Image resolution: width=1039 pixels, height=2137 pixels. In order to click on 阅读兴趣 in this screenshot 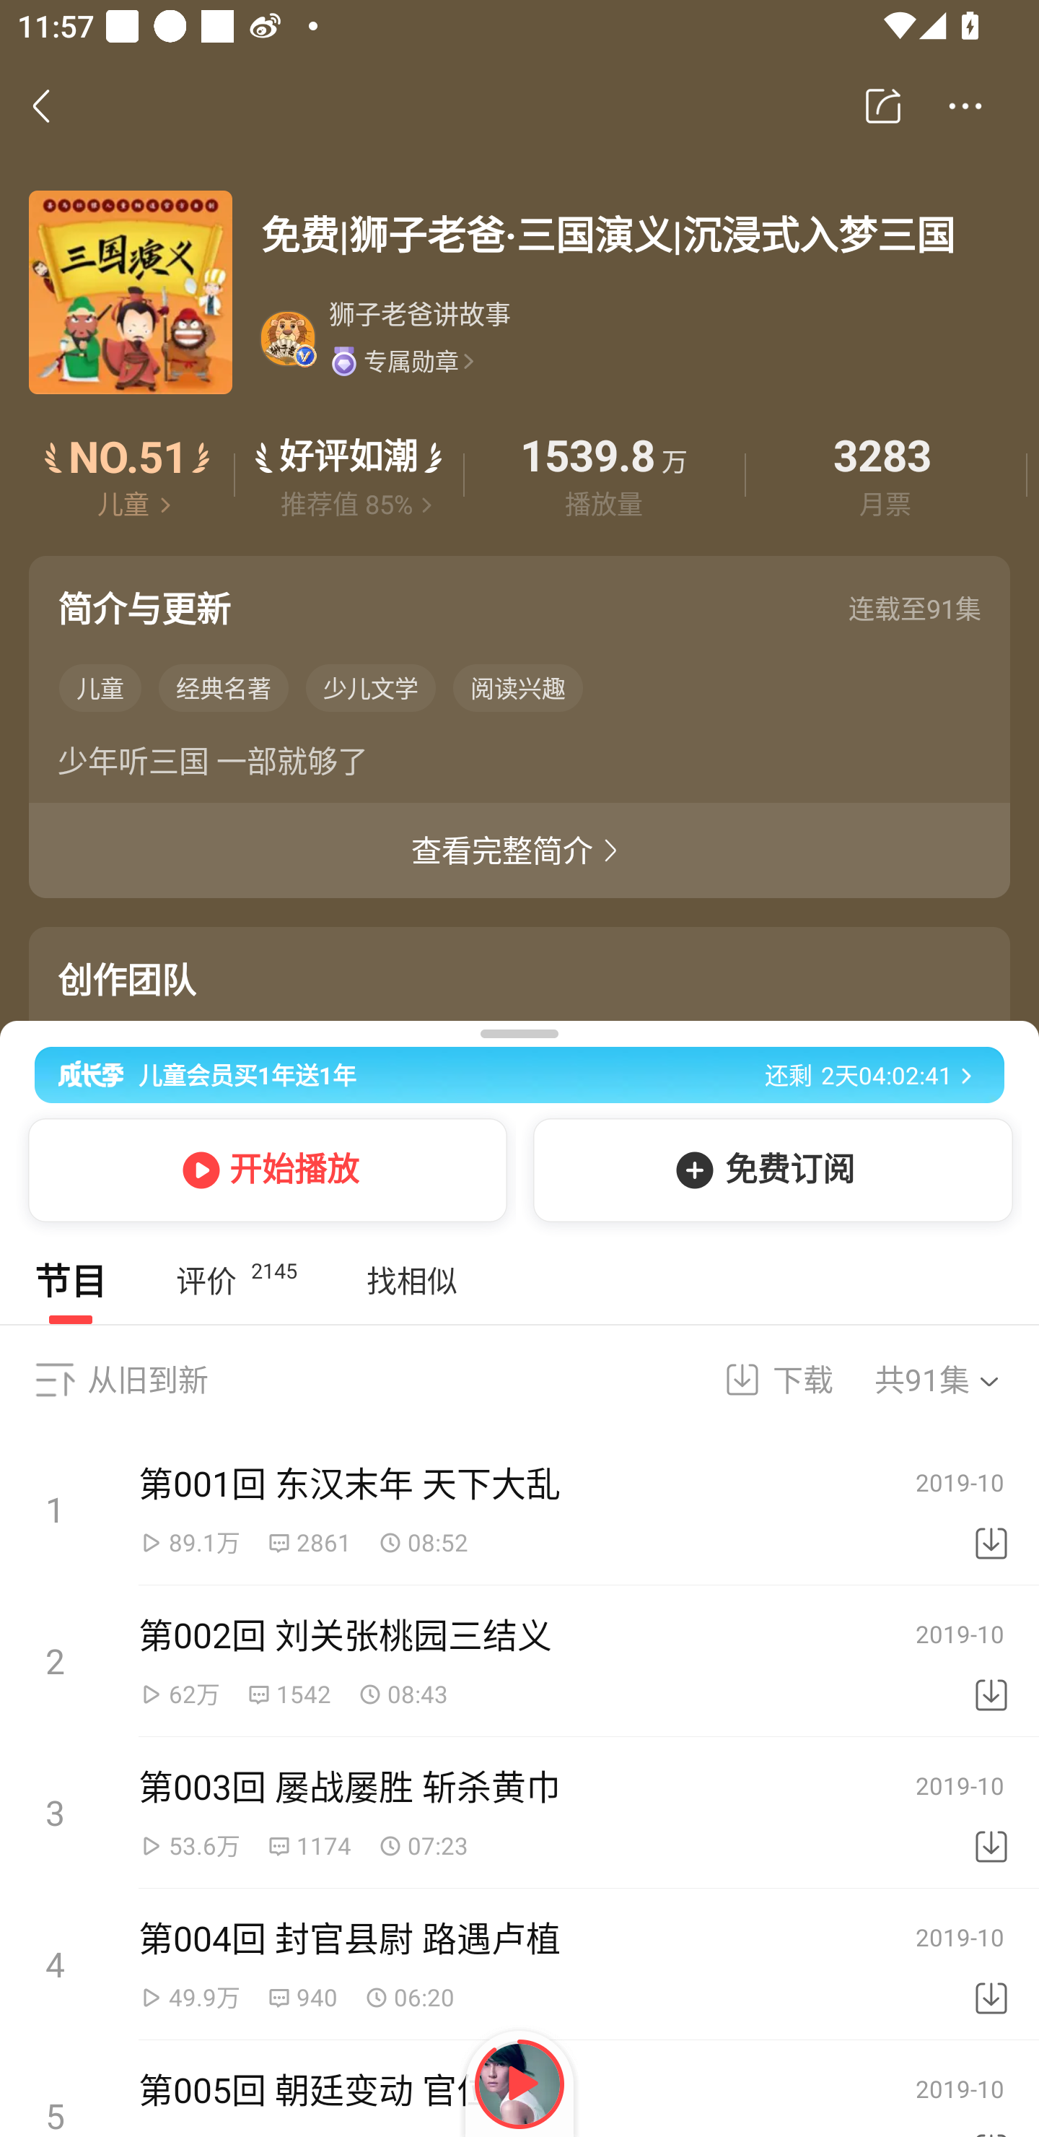, I will do `click(517, 687)`.